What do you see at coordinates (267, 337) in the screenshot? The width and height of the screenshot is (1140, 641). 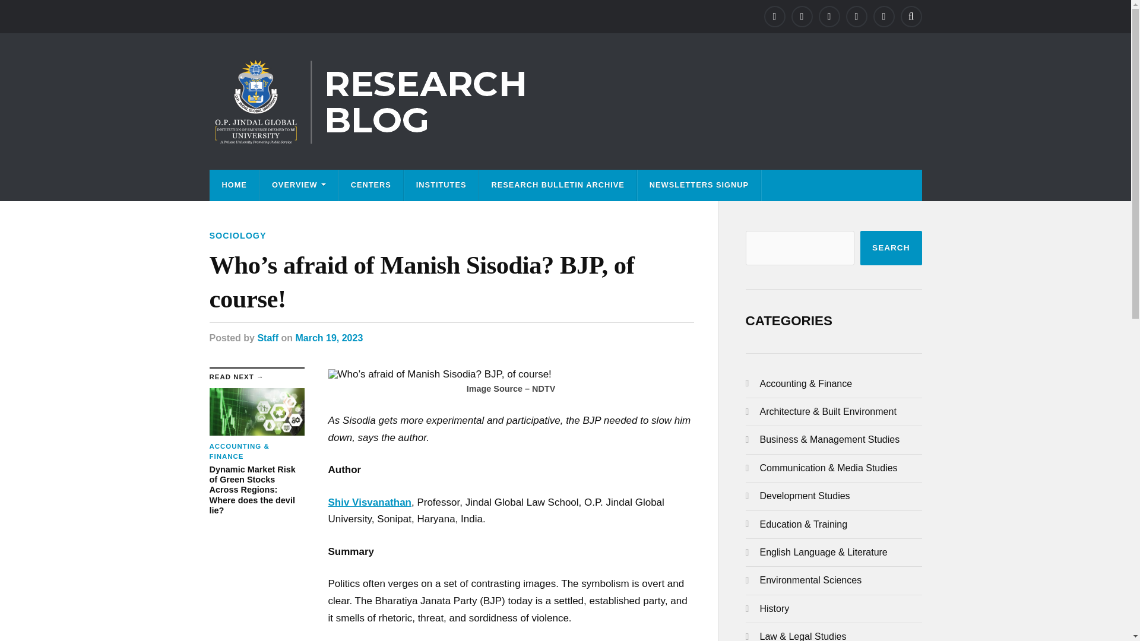 I see `Staff` at bounding box center [267, 337].